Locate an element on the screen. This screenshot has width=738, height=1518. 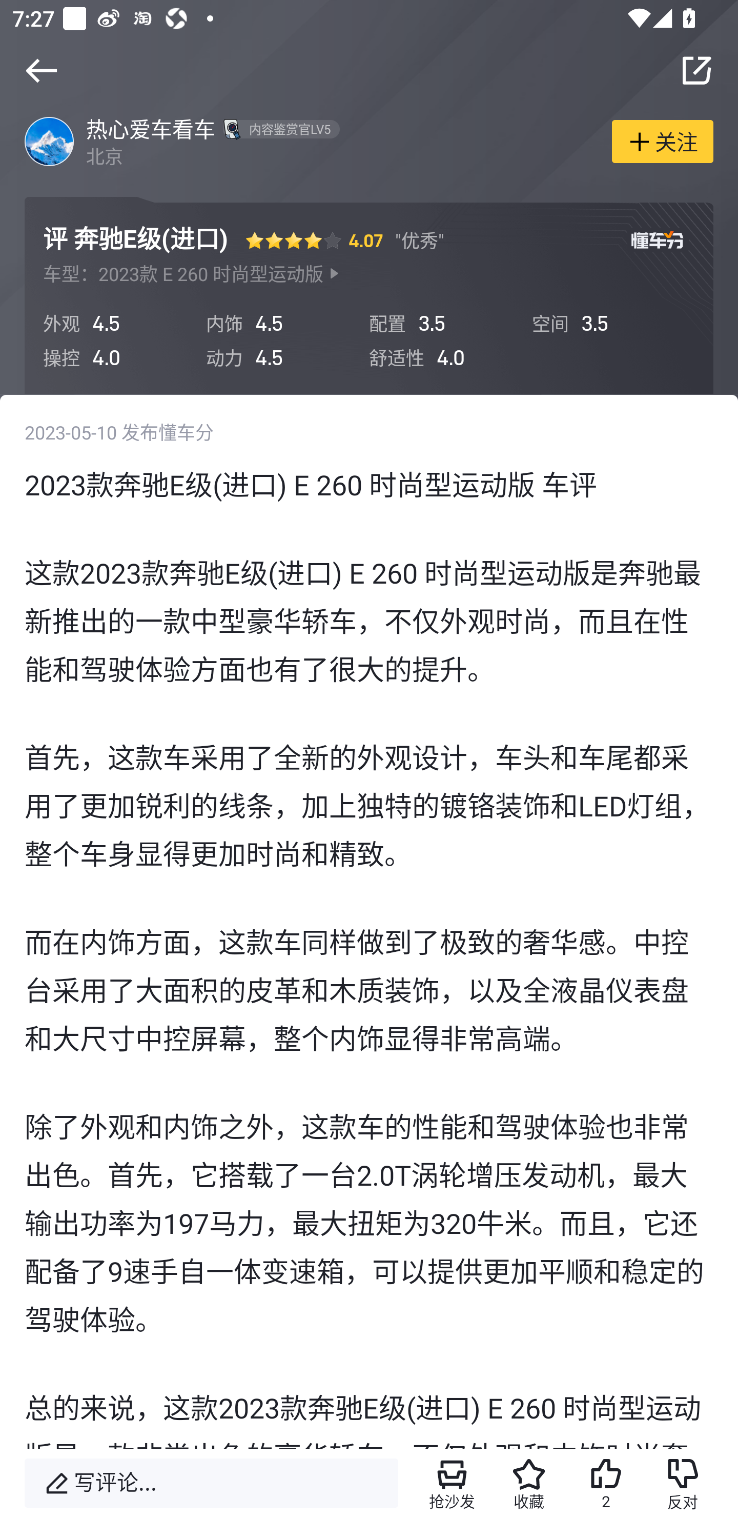
 抢沙发 is located at coordinates (452, 1483).